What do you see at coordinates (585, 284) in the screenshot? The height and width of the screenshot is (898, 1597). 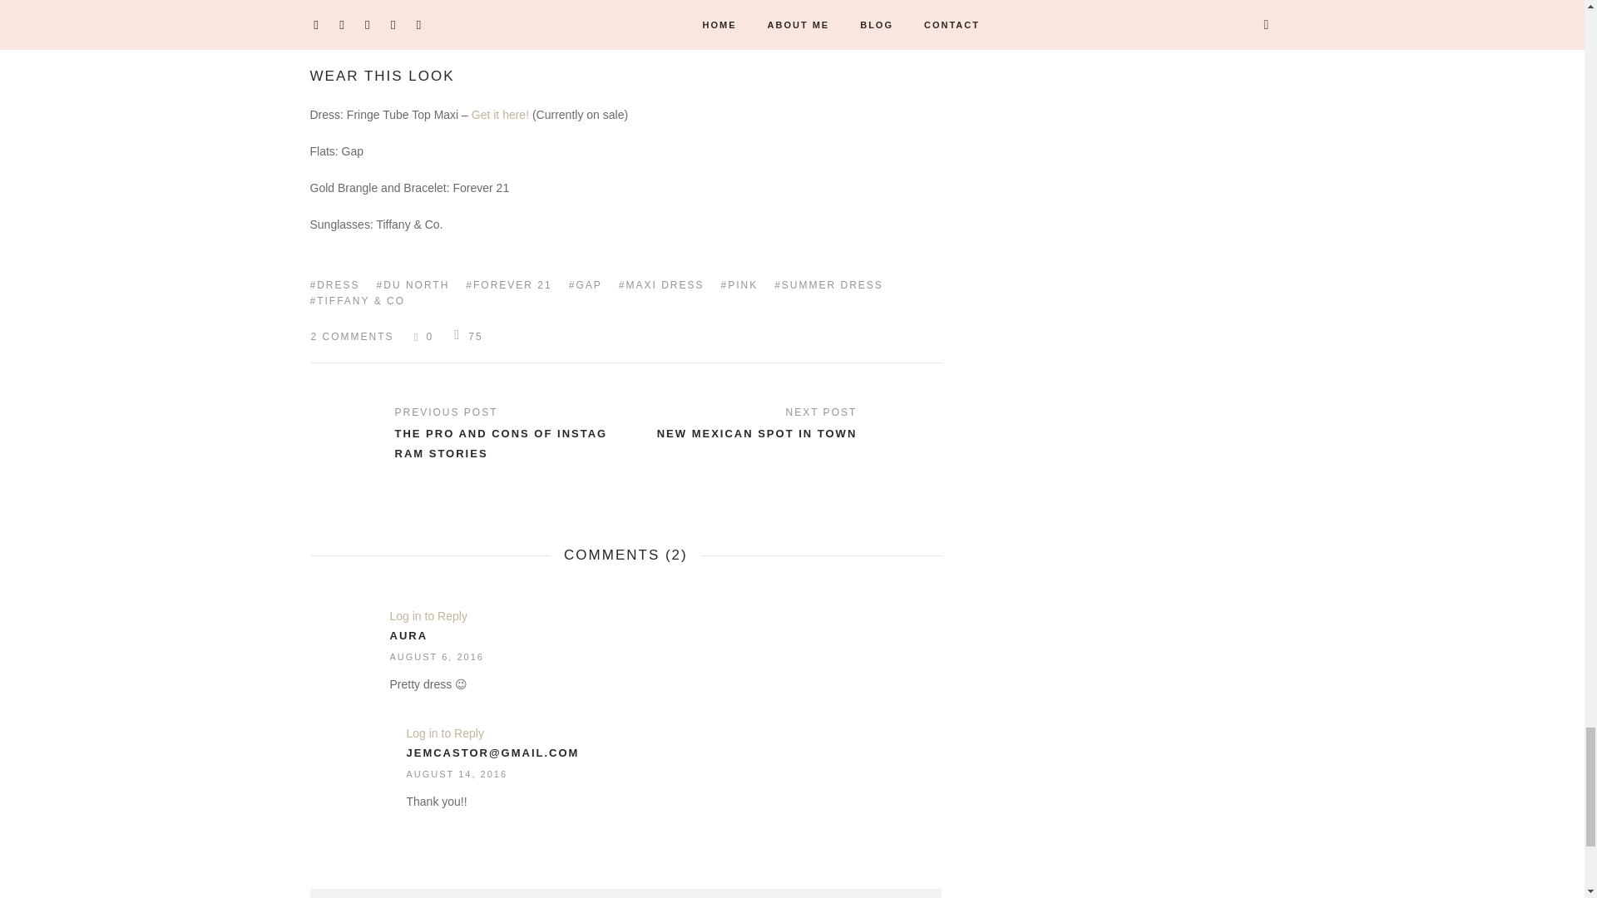 I see `GAP` at bounding box center [585, 284].